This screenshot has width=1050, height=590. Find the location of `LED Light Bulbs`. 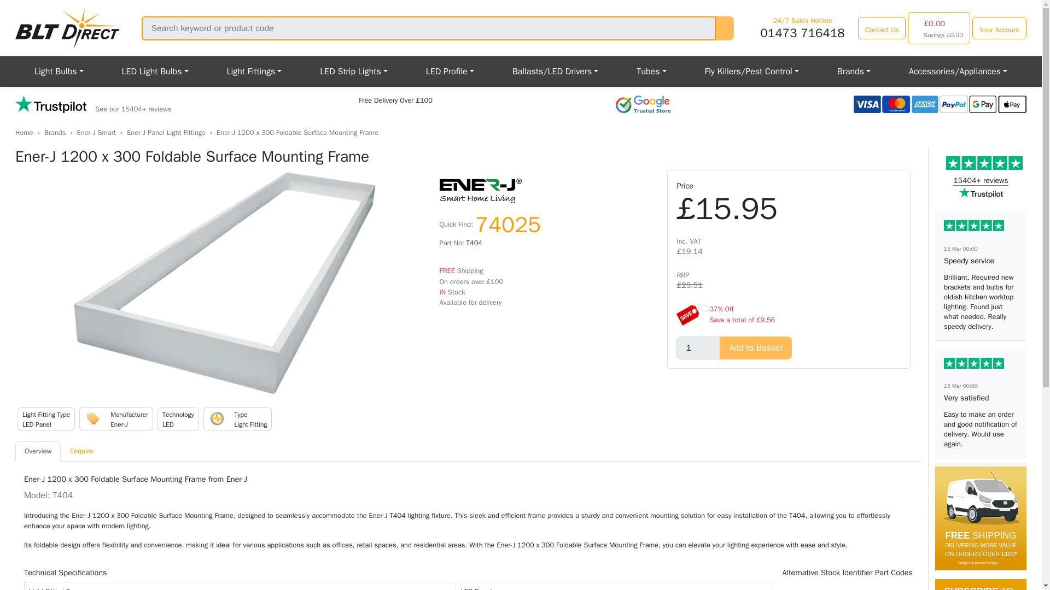

LED Light Bulbs is located at coordinates (155, 72).